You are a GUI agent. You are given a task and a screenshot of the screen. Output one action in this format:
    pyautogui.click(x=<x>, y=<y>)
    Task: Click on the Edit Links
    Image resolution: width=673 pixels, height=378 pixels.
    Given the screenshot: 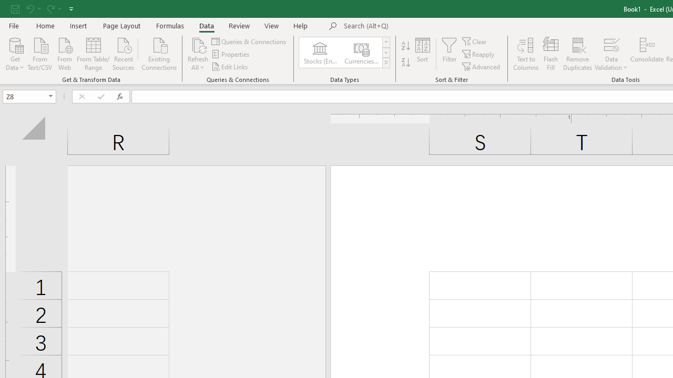 What is the action you would take?
    pyautogui.click(x=230, y=66)
    